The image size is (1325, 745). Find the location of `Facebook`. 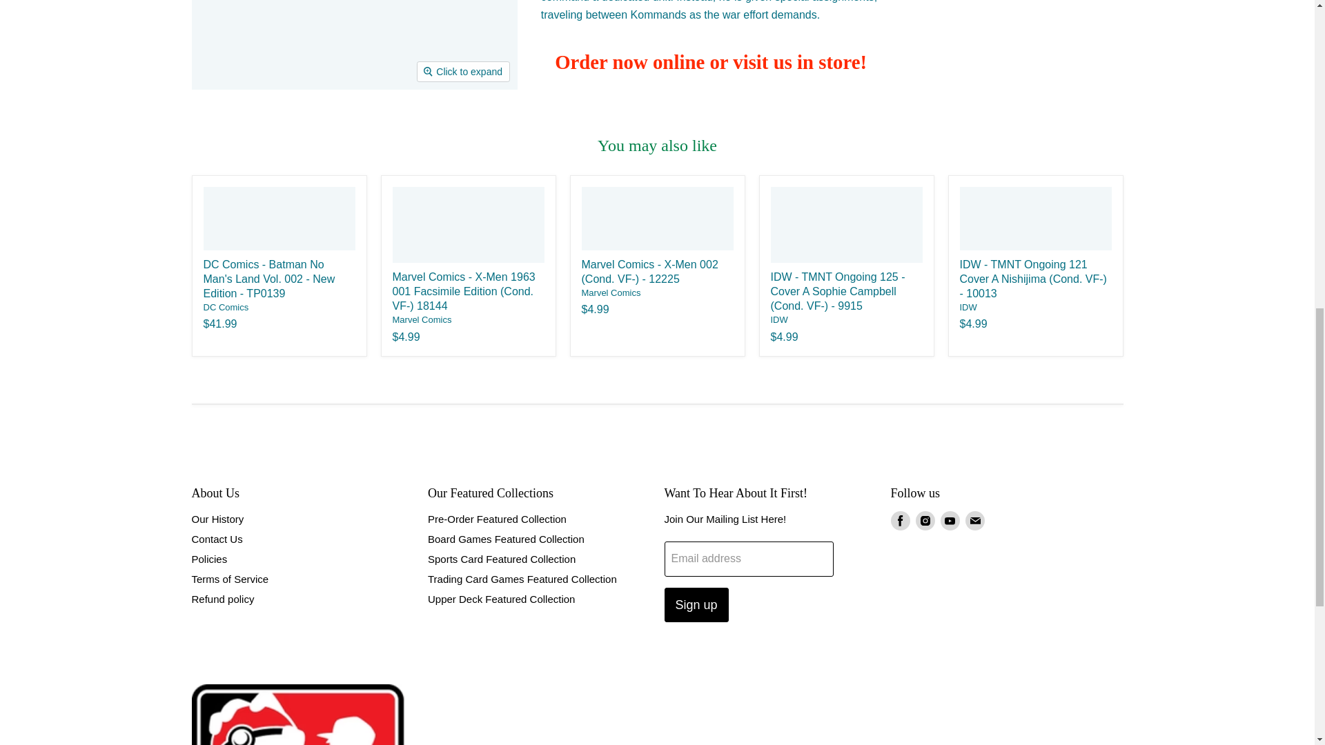

Facebook is located at coordinates (900, 520).